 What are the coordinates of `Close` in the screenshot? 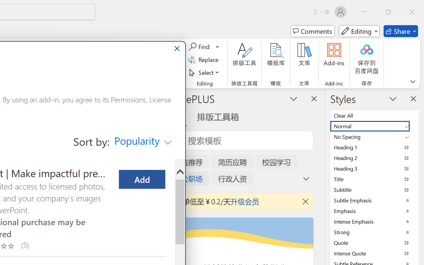 It's located at (412, 12).